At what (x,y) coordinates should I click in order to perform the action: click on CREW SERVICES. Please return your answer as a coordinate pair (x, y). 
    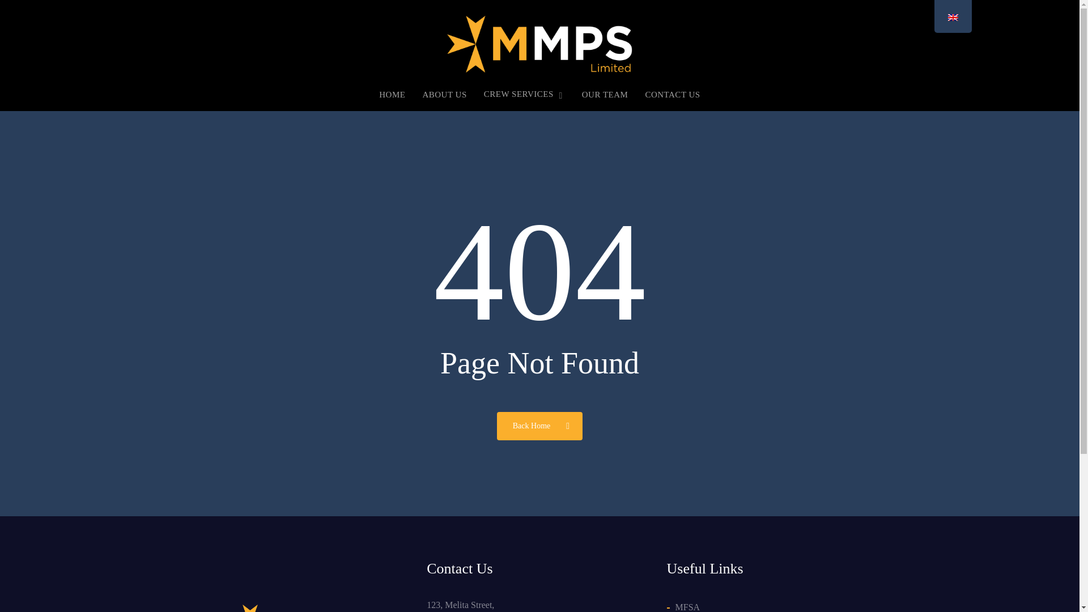
    Looking at the image, I should click on (524, 100).